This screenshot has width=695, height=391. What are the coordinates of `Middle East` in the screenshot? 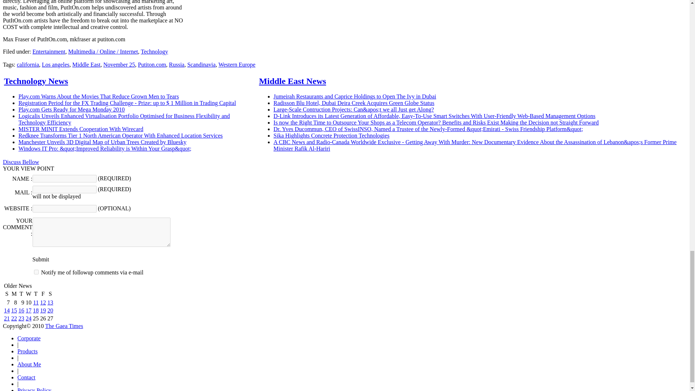 It's located at (86, 64).